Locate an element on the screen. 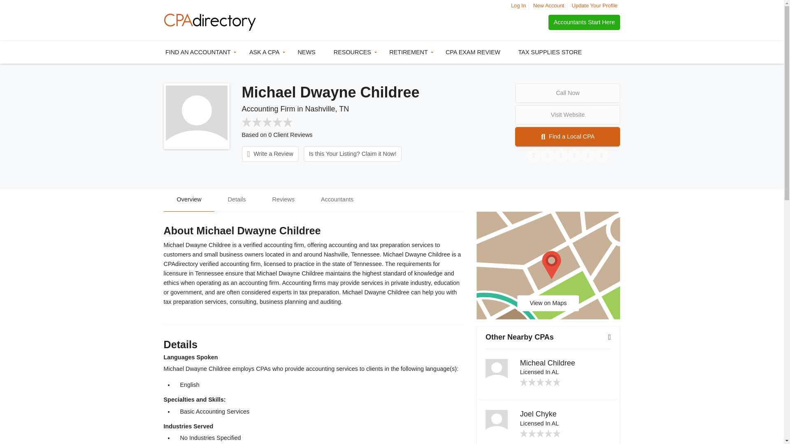  ASK A CPA is located at coordinates (266, 53).